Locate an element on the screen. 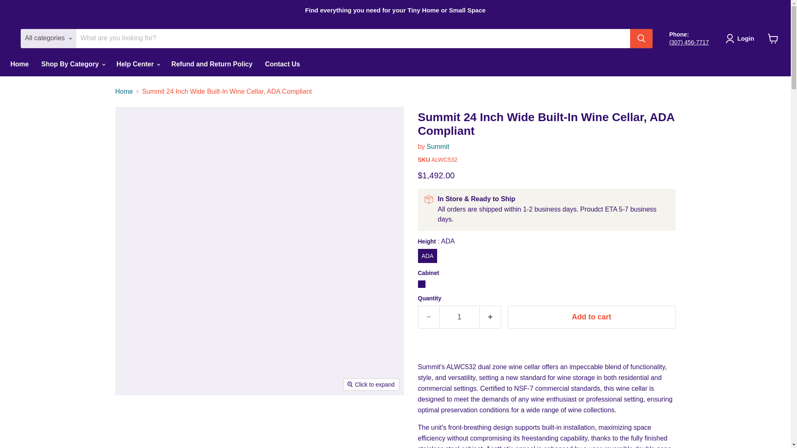 Image resolution: width=797 pixels, height=448 pixels. Home is located at coordinates (19, 64).